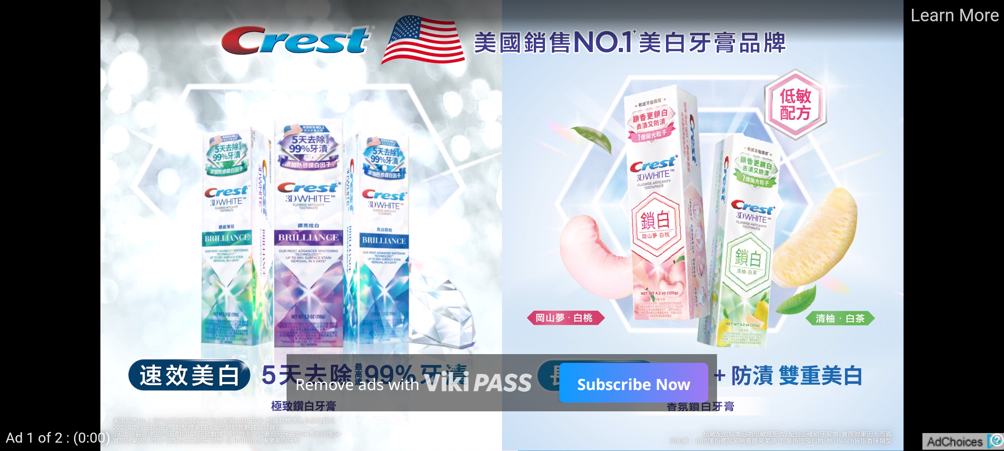  What do you see at coordinates (633, 383) in the screenshot?
I see `Subscribe Now` at bounding box center [633, 383].